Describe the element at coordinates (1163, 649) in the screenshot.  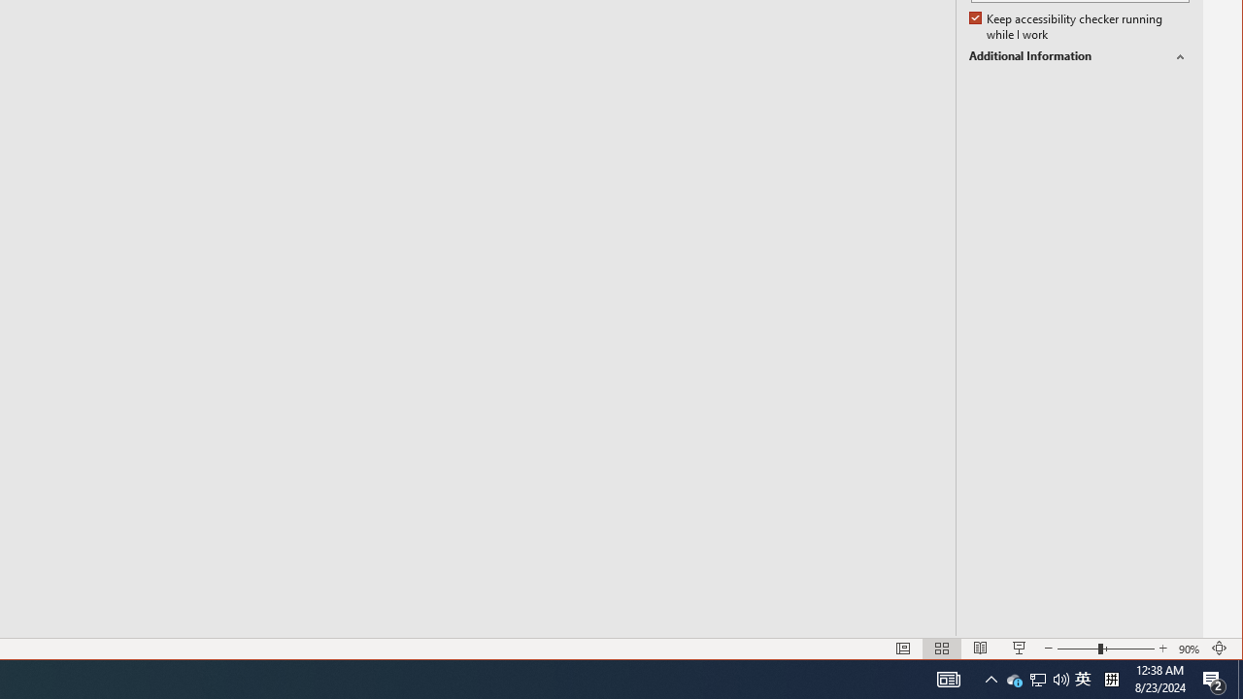
I see `Slide Sorter` at that location.